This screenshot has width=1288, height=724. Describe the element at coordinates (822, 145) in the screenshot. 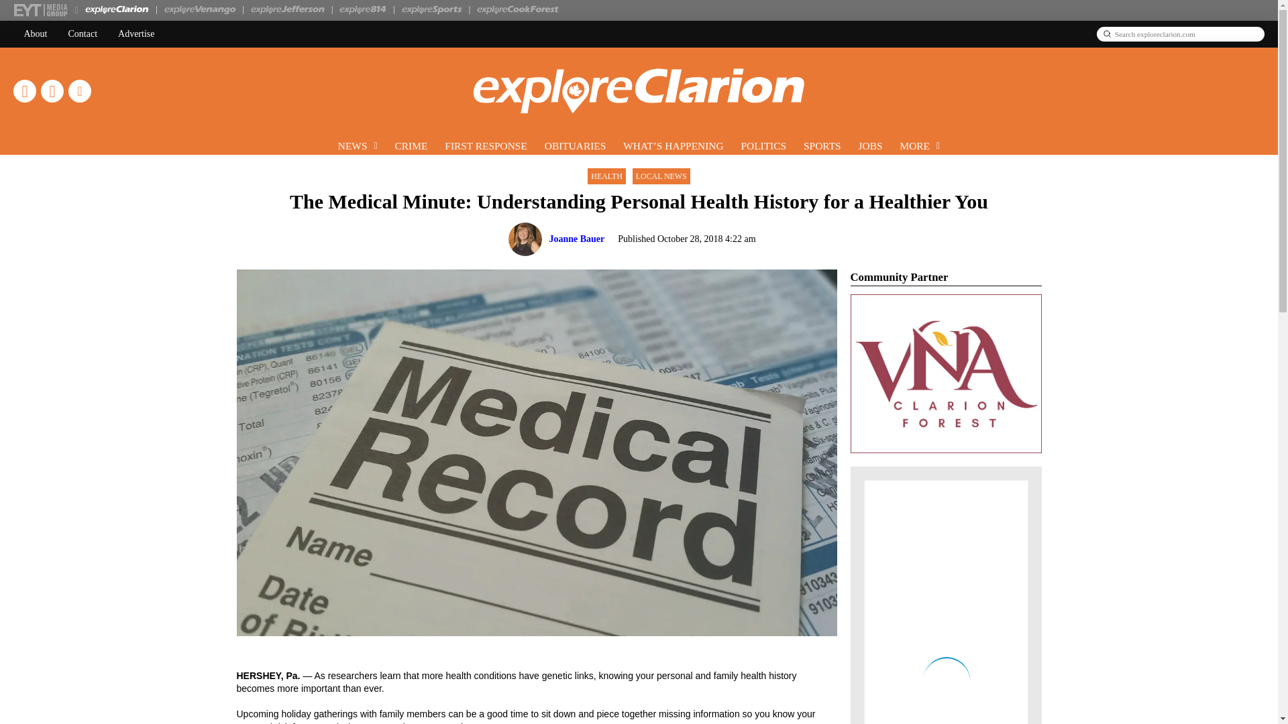

I see `SPORTS` at that location.